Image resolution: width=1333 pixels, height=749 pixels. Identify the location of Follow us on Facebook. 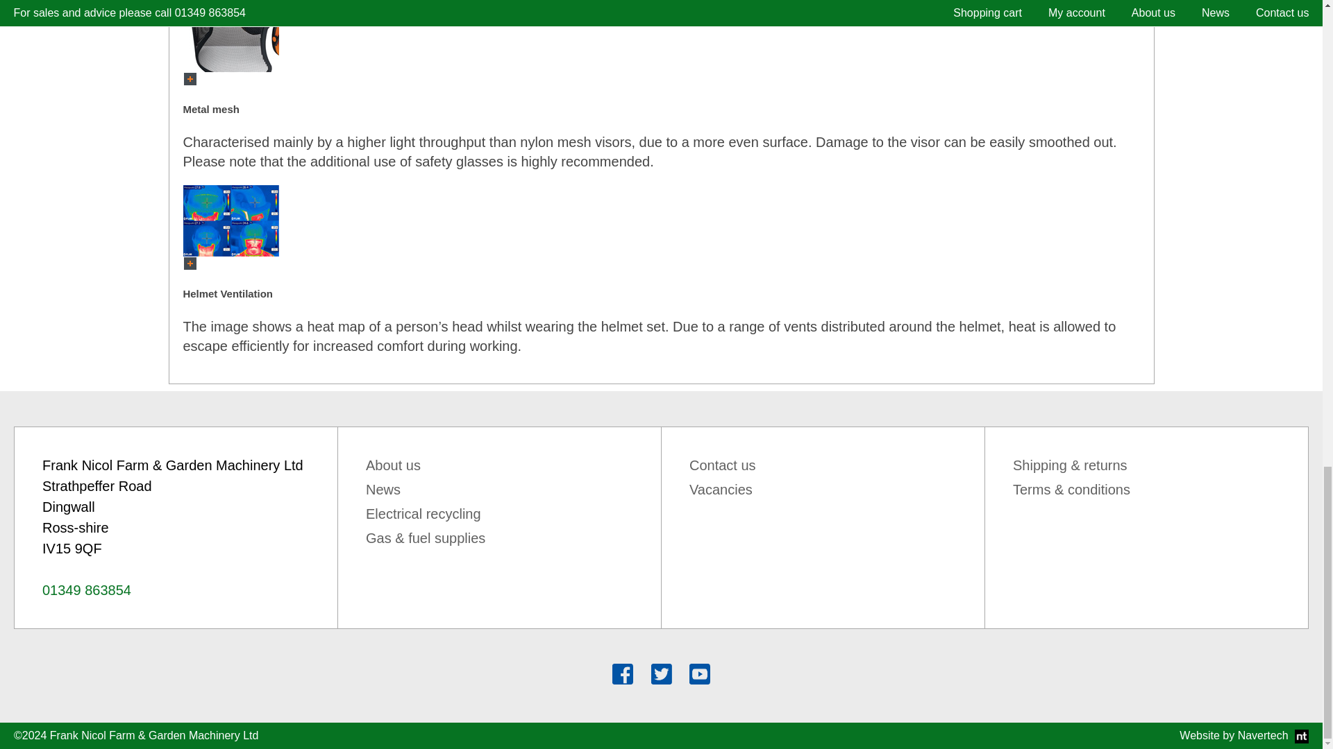
(622, 673).